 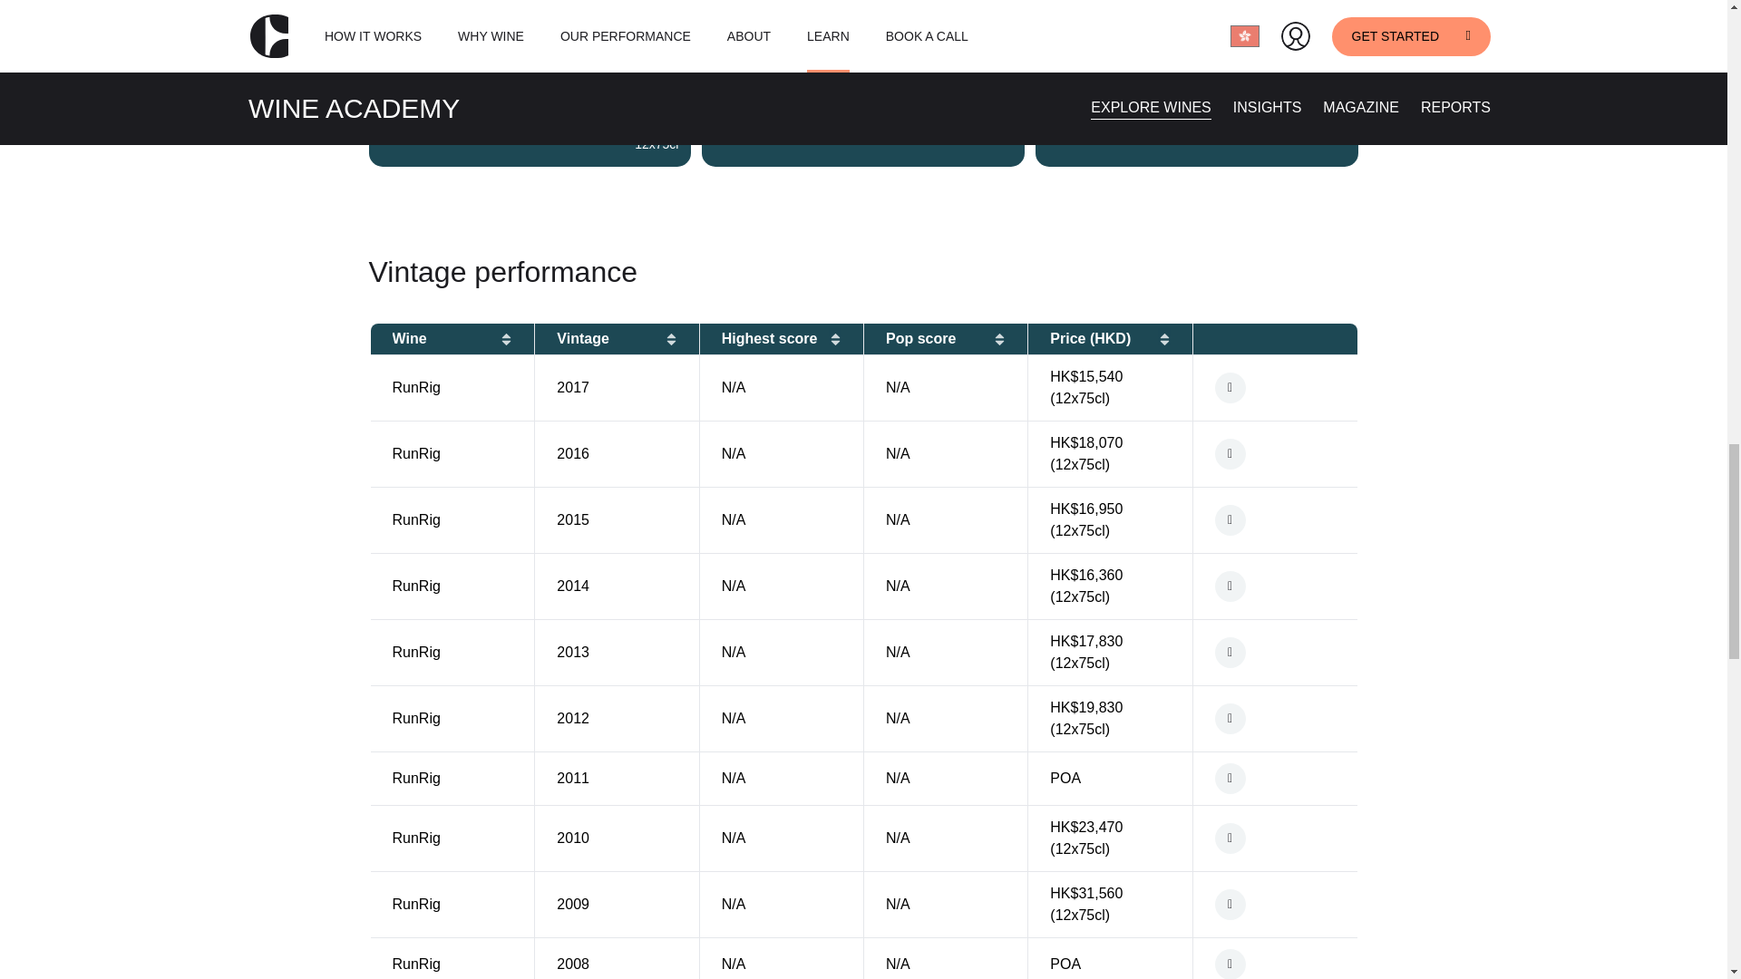 What do you see at coordinates (1275, 520) in the screenshot?
I see `RunRig, 2015` at bounding box center [1275, 520].